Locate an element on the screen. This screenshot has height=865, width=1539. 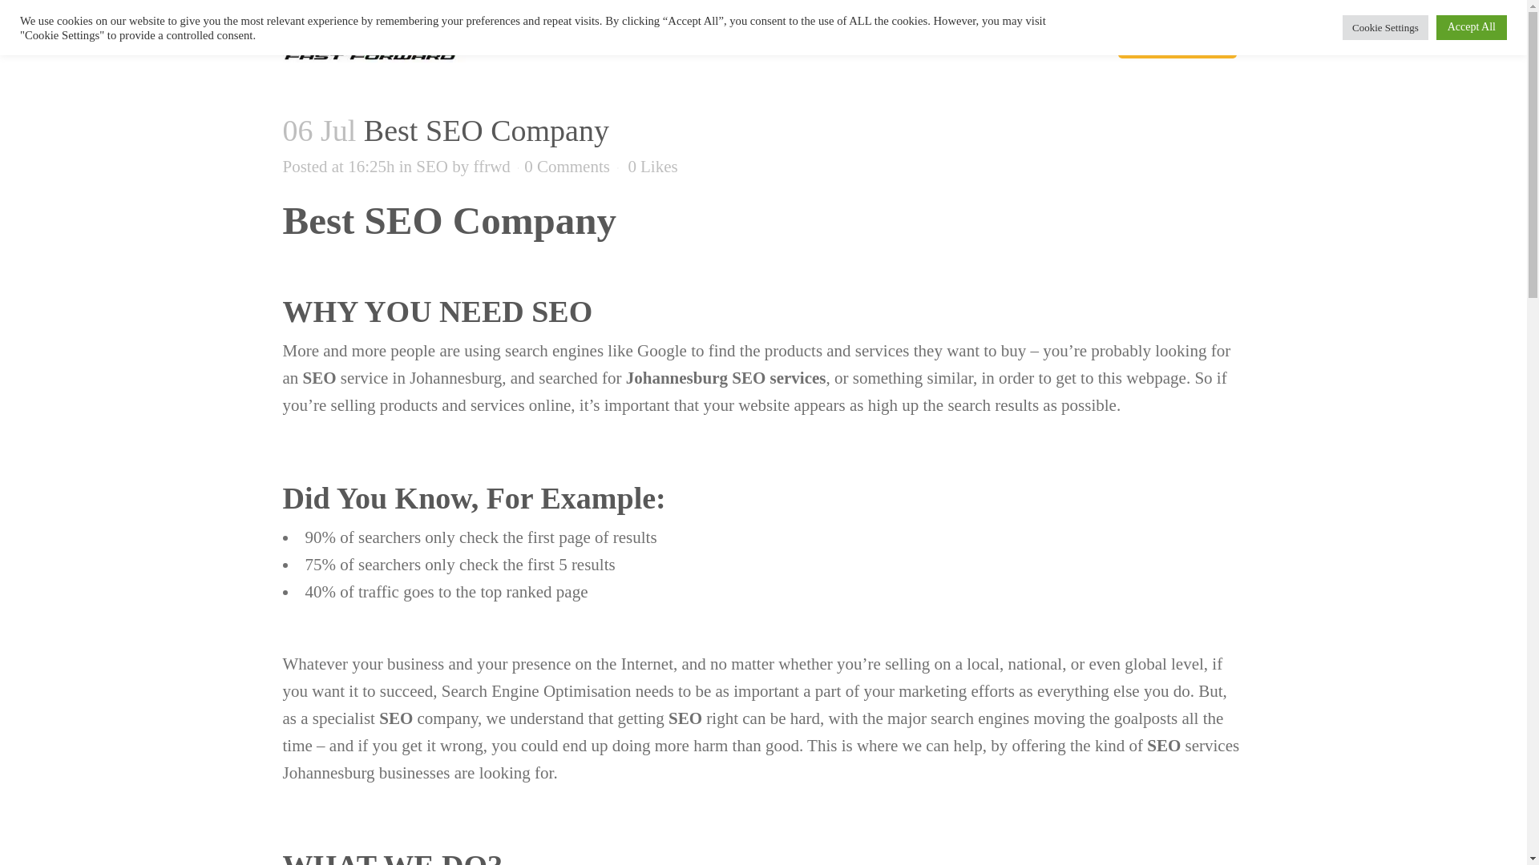
Free SEO Analysis is located at coordinates (1177, 43).